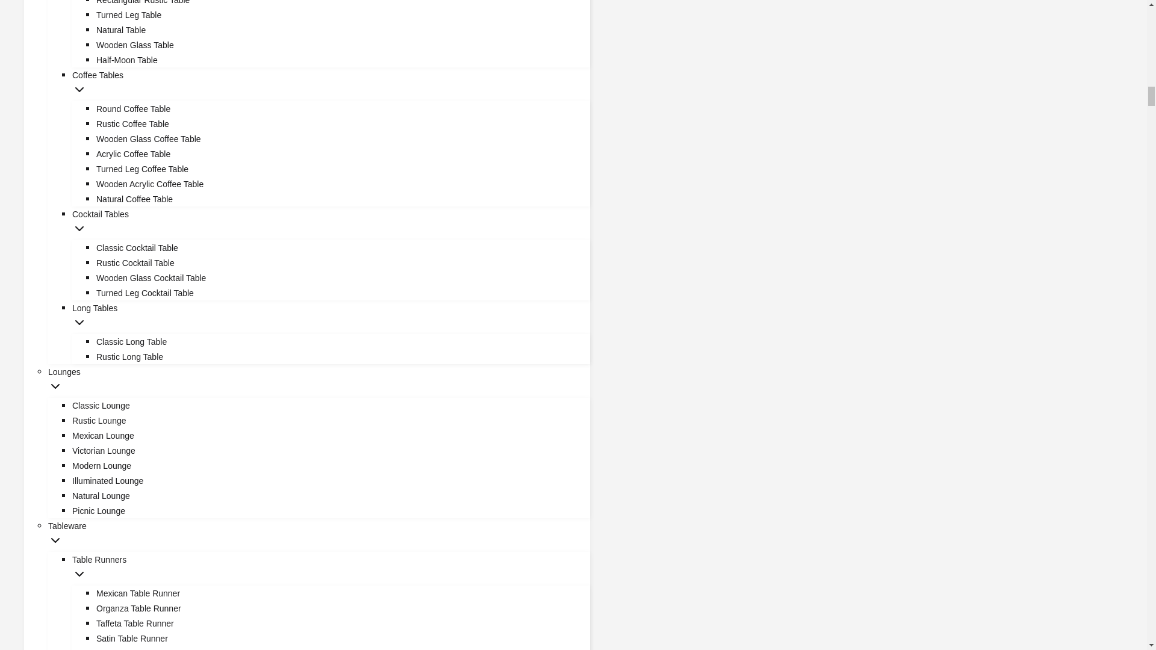  What do you see at coordinates (149, 184) in the screenshot?
I see `Expand` at bounding box center [149, 184].